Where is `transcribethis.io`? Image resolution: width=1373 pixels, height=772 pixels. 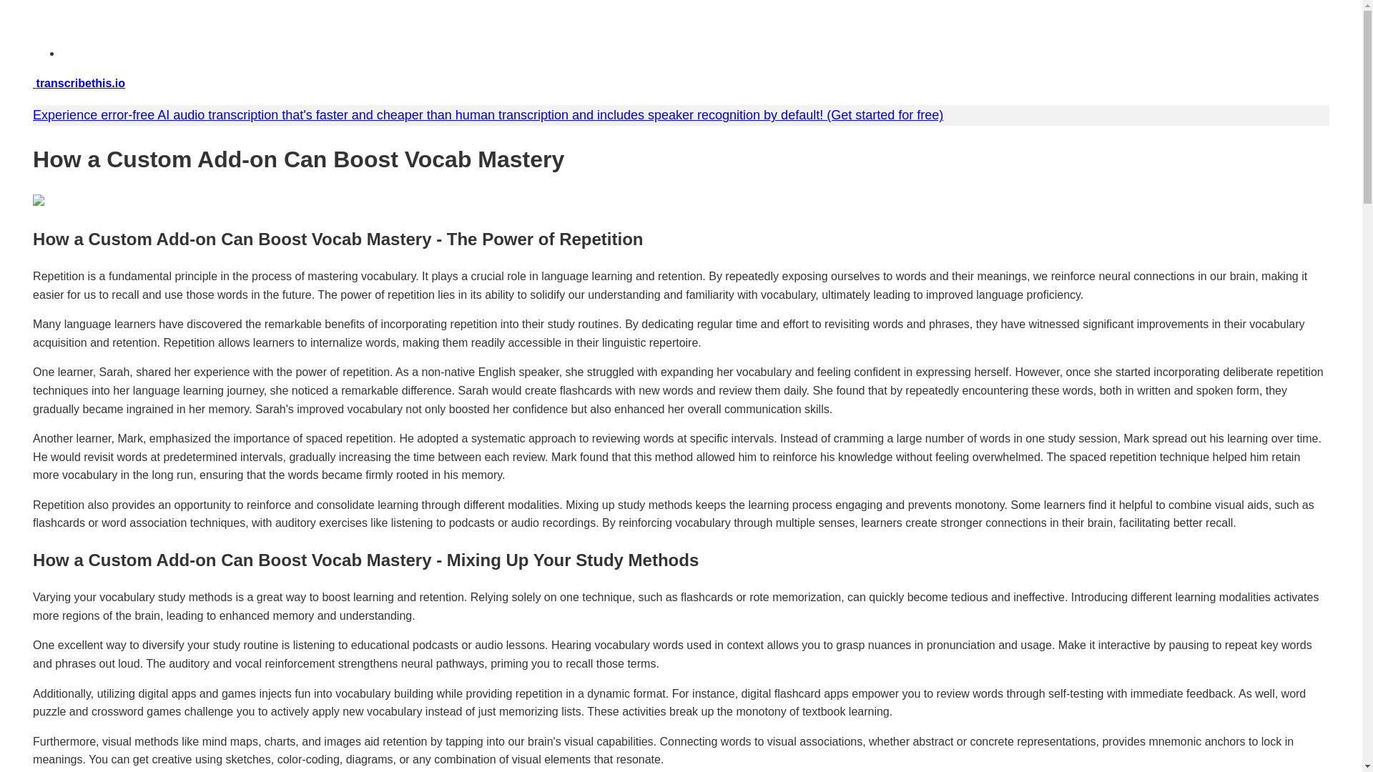 transcribethis.io is located at coordinates (79, 83).